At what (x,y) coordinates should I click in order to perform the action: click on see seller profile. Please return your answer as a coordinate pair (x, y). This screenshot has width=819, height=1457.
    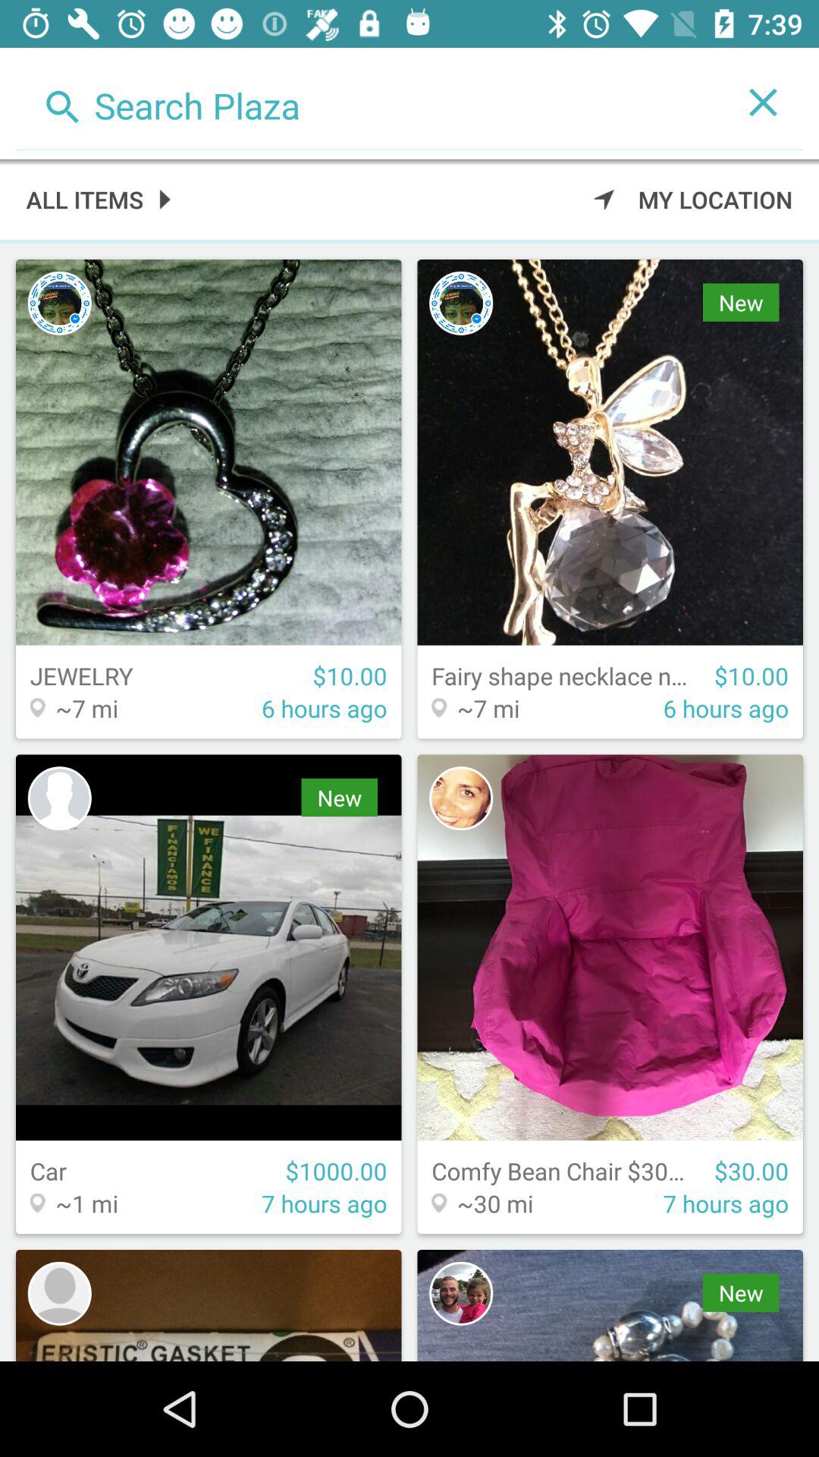
    Looking at the image, I should click on (59, 303).